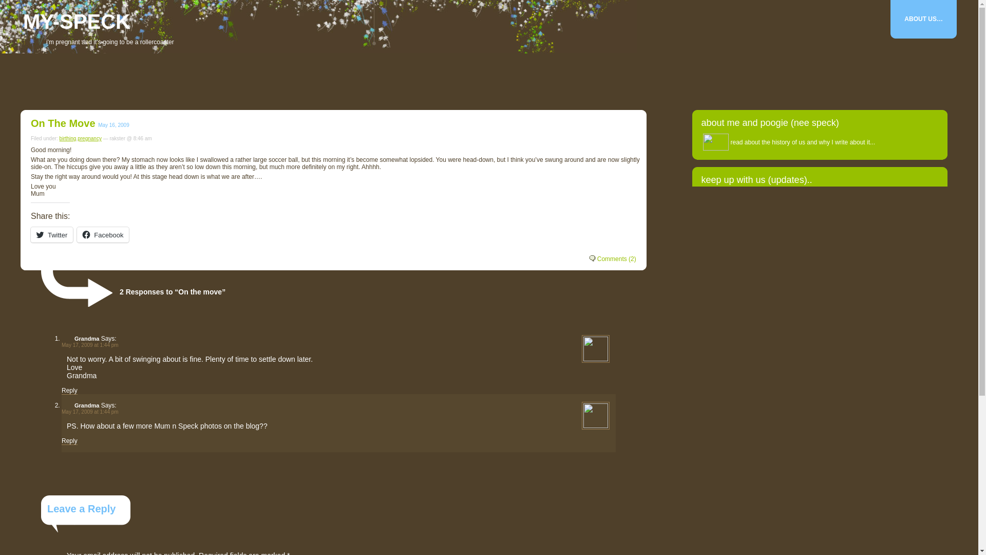 This screenshot has height=555, width=986. Describe the element at coordinates (69, 441) in the screenshot. I see `Reply` at that location.